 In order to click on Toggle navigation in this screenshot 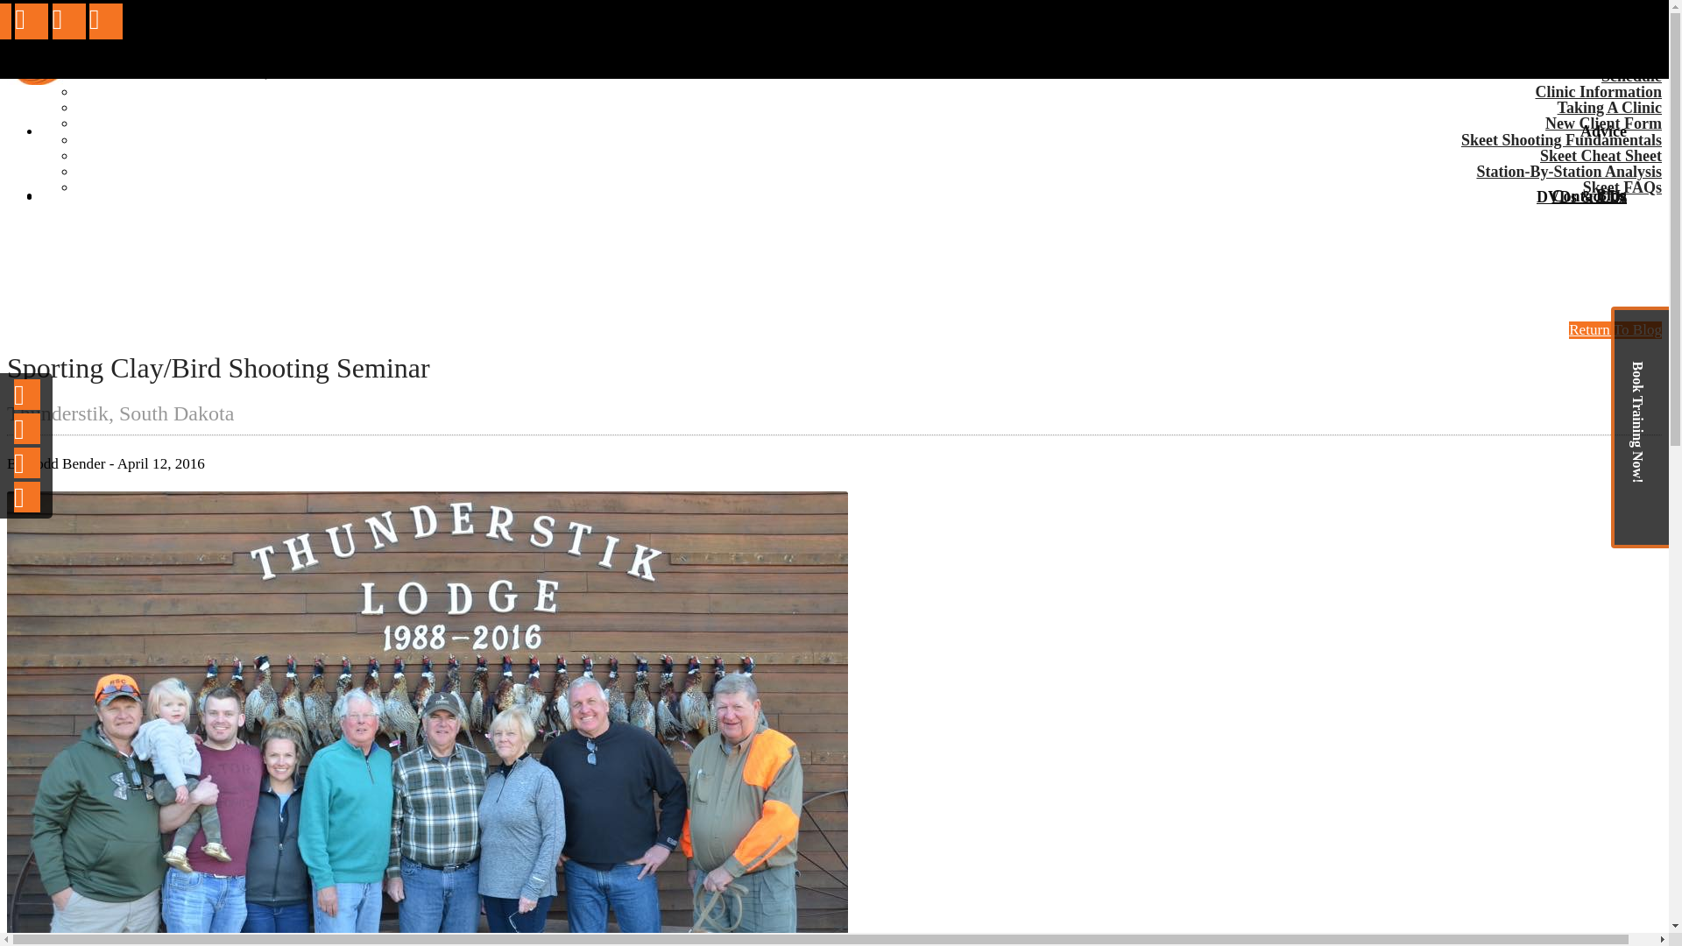, I will do `click(331, 16)`.